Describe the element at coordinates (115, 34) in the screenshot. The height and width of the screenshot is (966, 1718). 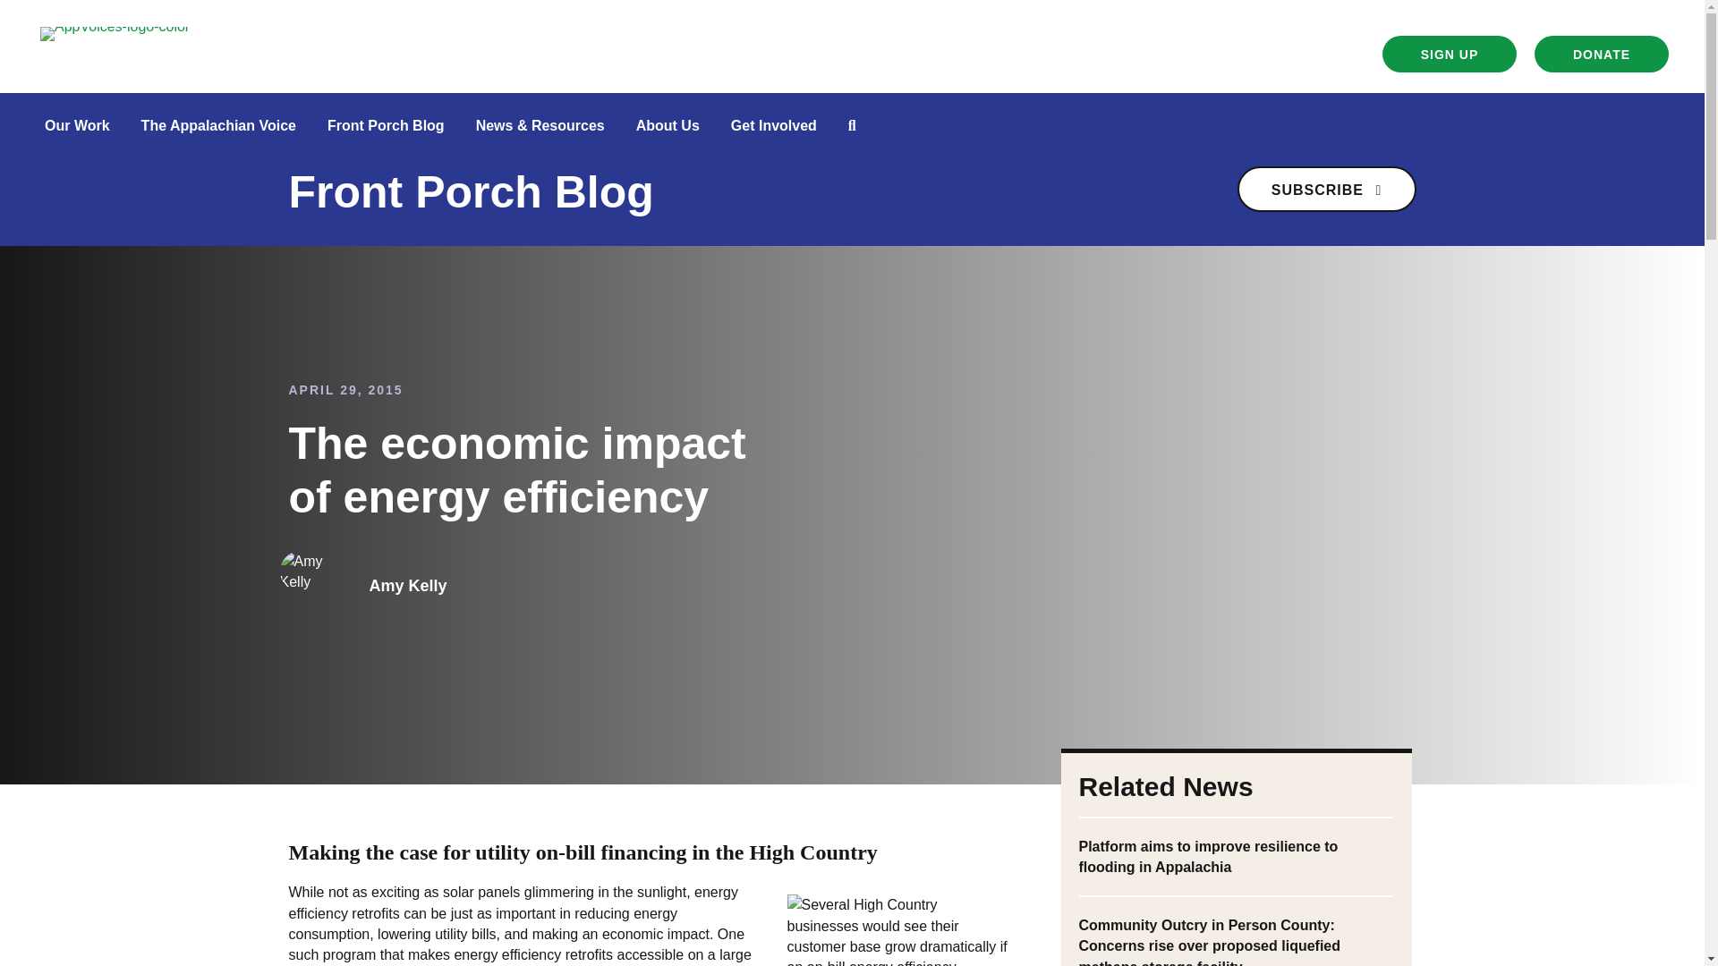
I see `AppVoices-logo-color` at that location.